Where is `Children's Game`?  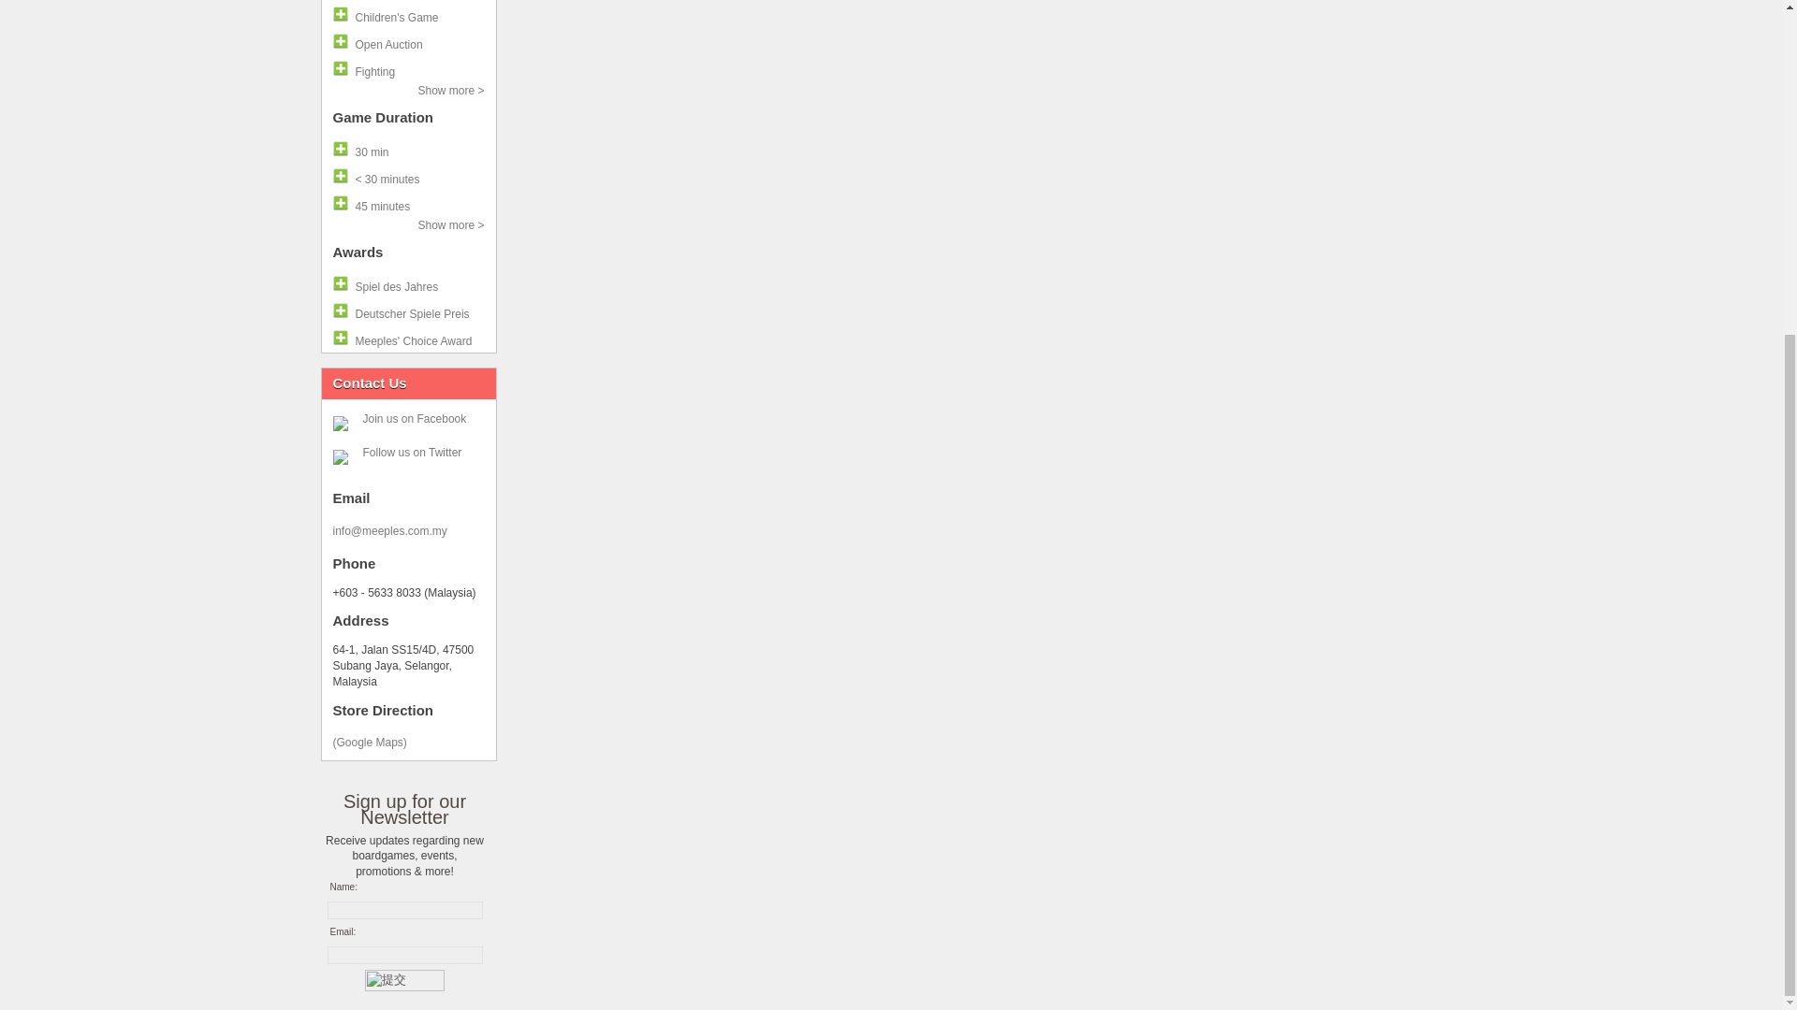
Children's Game is located at coordinates (408, 15).